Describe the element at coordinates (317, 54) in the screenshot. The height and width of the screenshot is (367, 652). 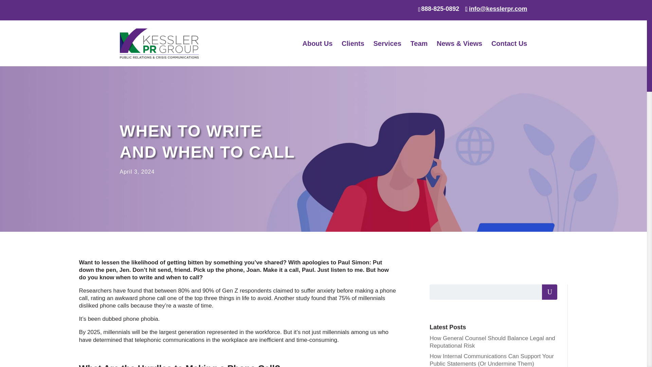
I see `About Us` at that location.